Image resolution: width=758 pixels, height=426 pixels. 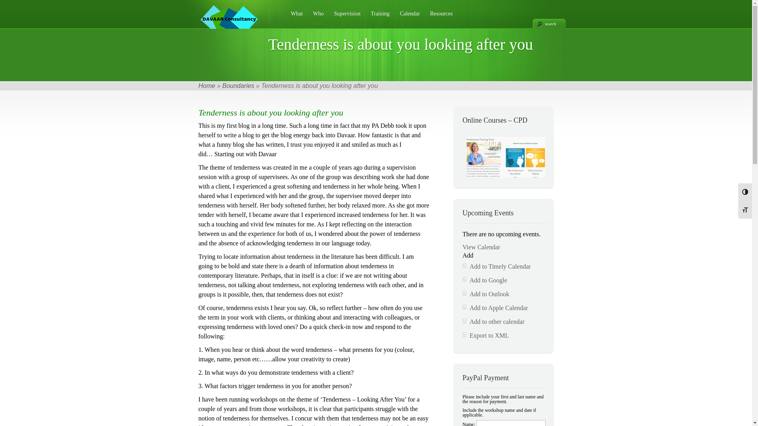 What do you see at coordinates (497, 322) in the screenshot?
I see `Add to other calendar` at bounding box center [497, 322].